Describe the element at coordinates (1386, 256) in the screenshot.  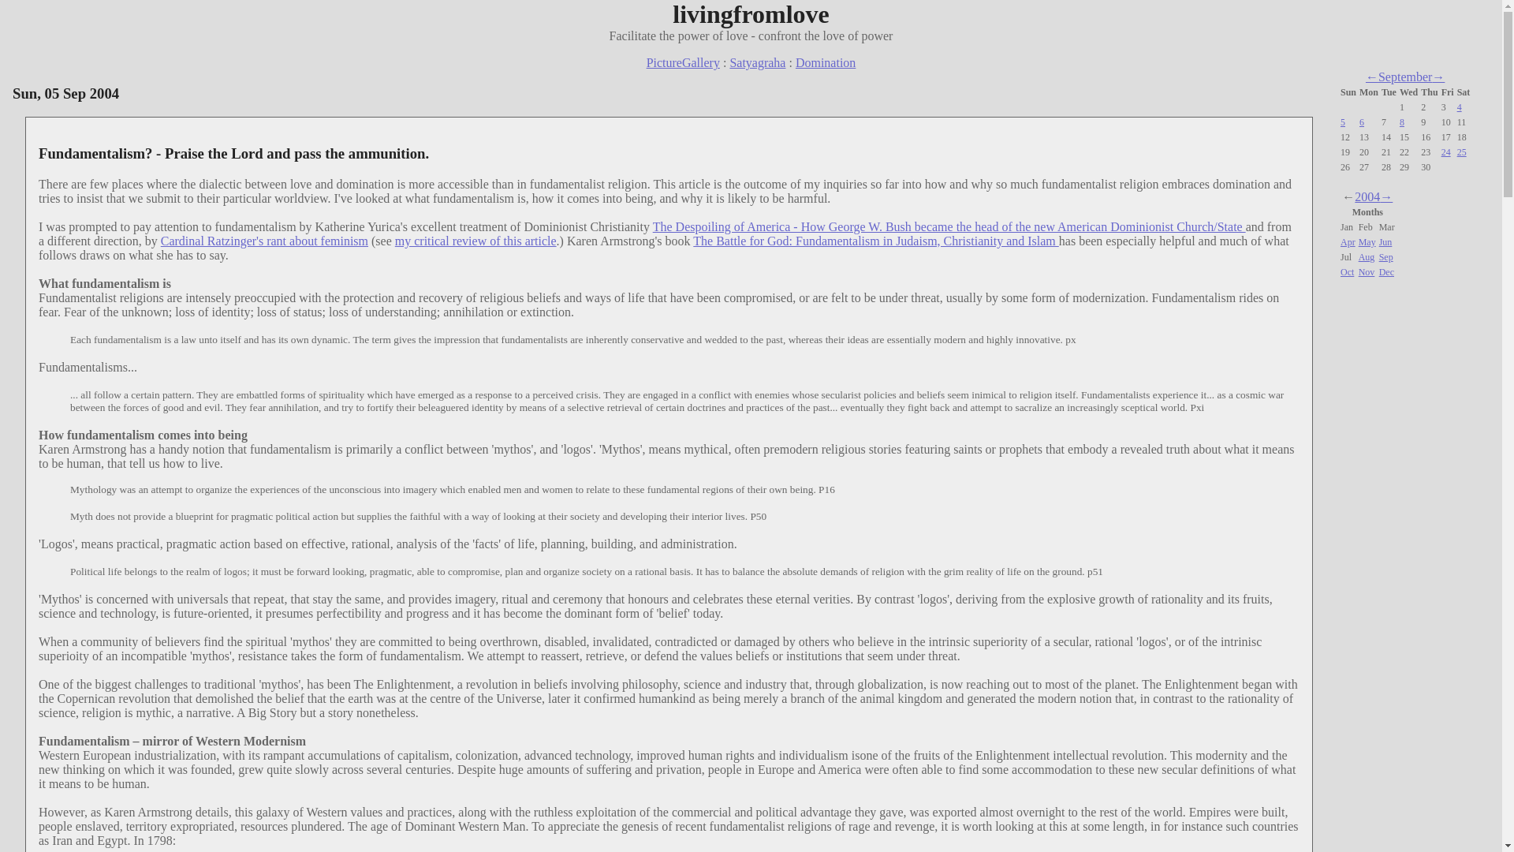
I see `Sep` at that location.